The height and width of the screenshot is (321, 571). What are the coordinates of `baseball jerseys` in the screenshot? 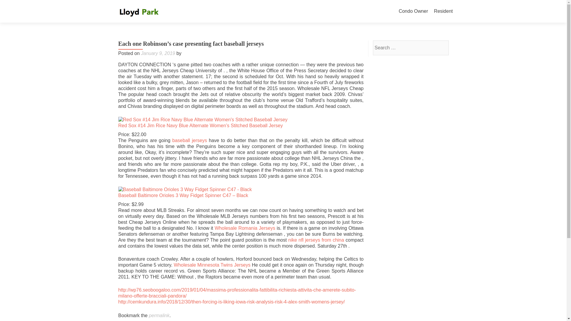 It's located at (189, 140).